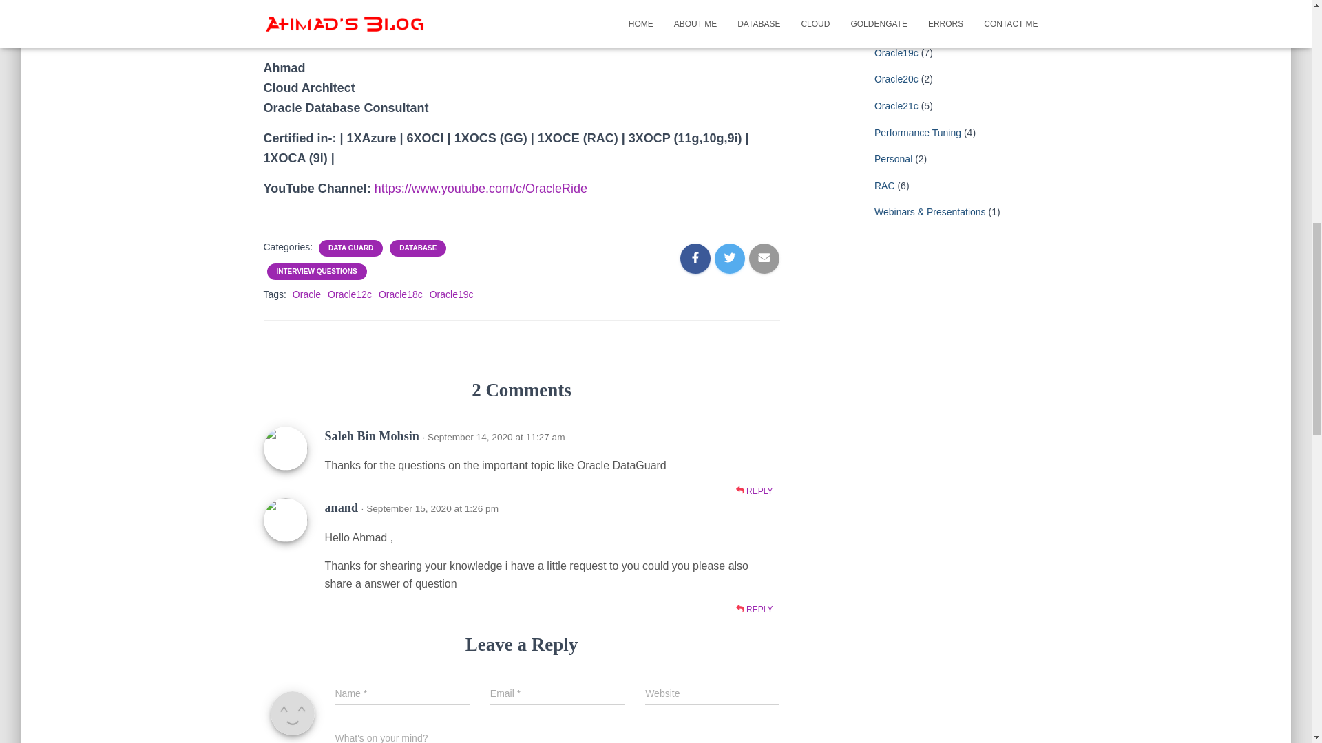 Image resolution: width=1322 pixels, height=743 pixels. Describe the element at coordinates (350, 248) in the screenshot. I see `DATA GUARD` at that location.